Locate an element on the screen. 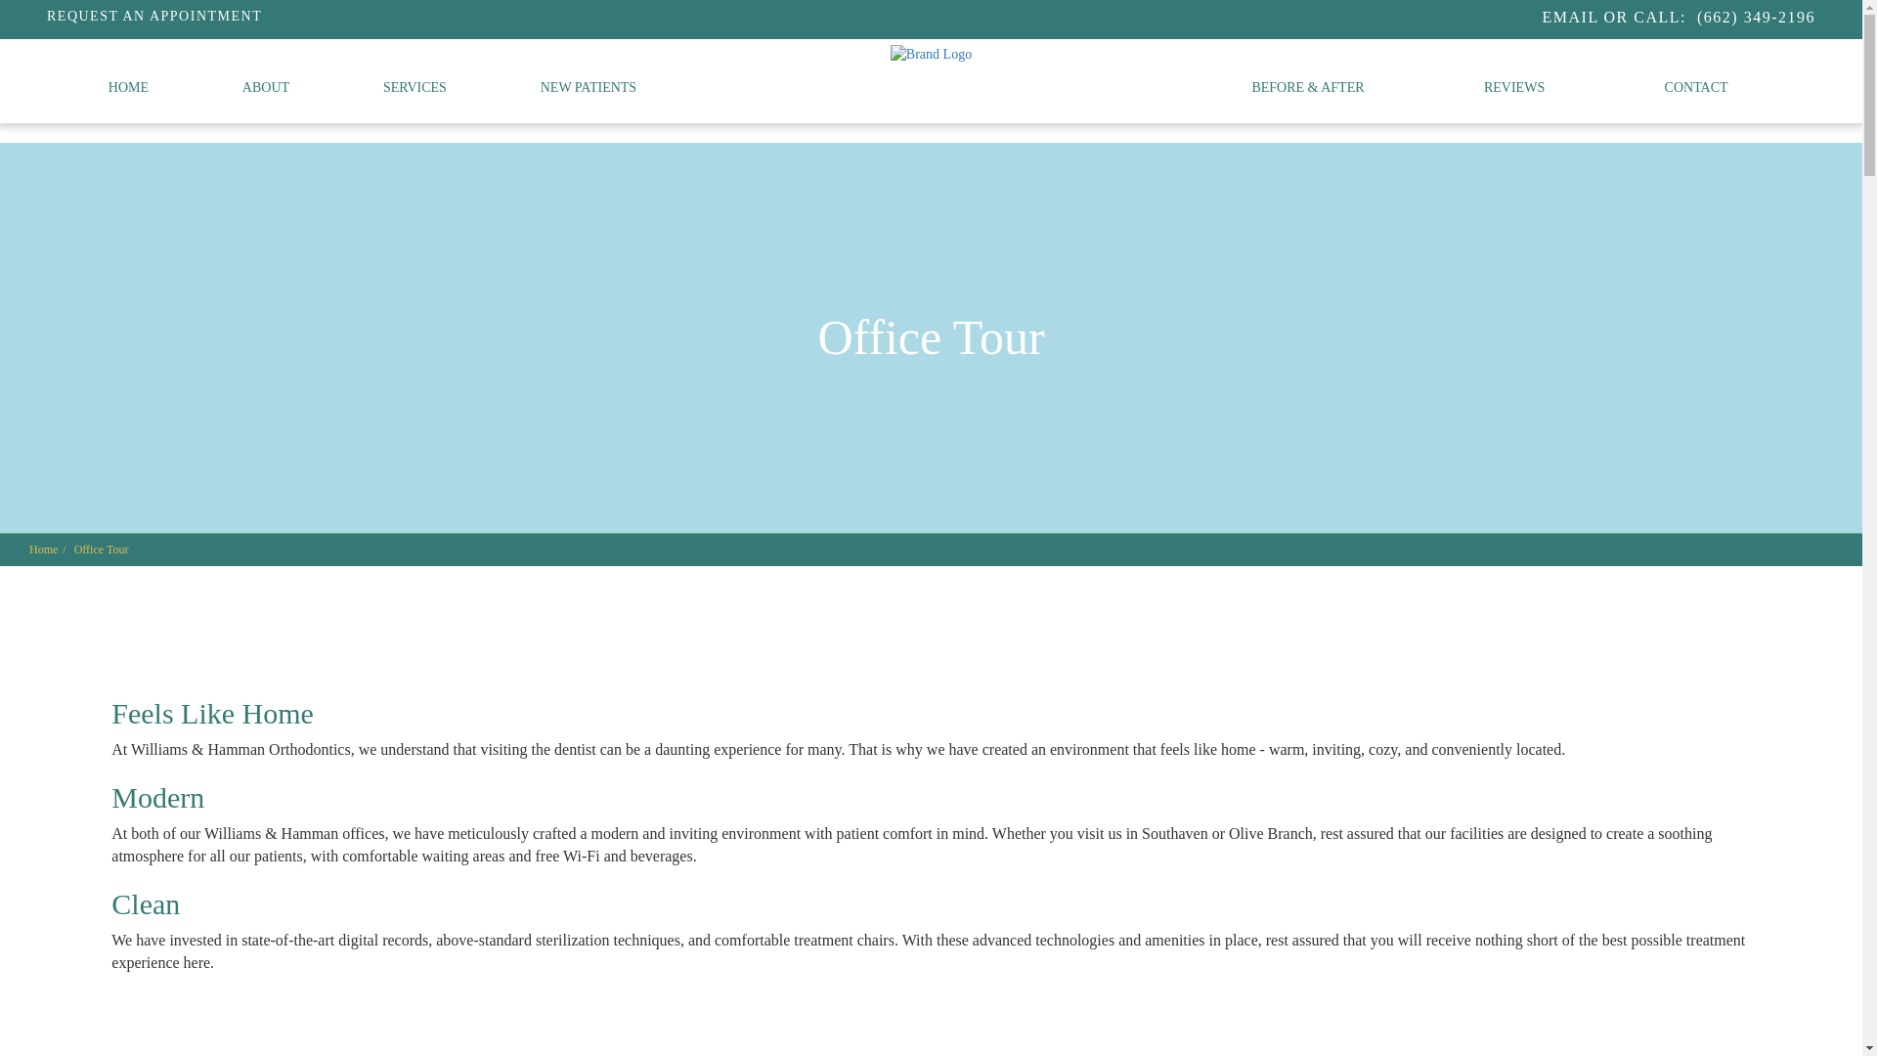 This screenshot has height=1056, width=1877. Brand Logo is located at coordinates (931, 55).